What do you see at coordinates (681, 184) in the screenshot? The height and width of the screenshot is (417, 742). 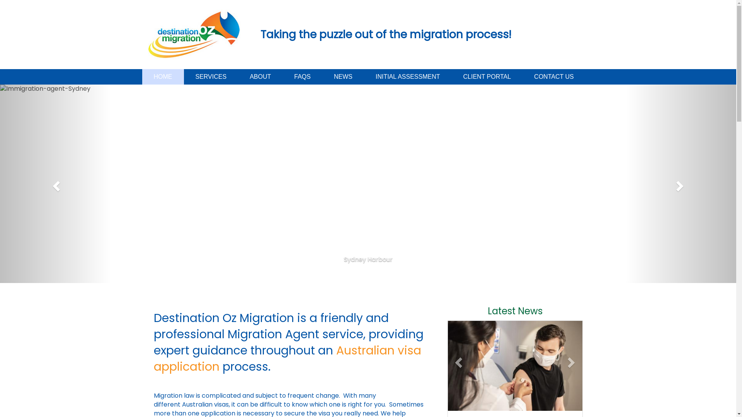 I see `Next` at bounding box center [681, 184].